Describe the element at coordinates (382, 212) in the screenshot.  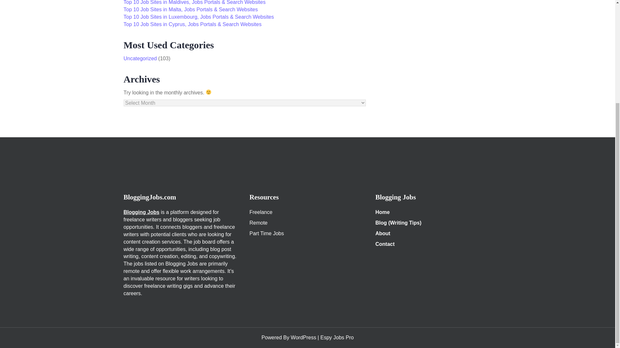
I see `Home` at that location.